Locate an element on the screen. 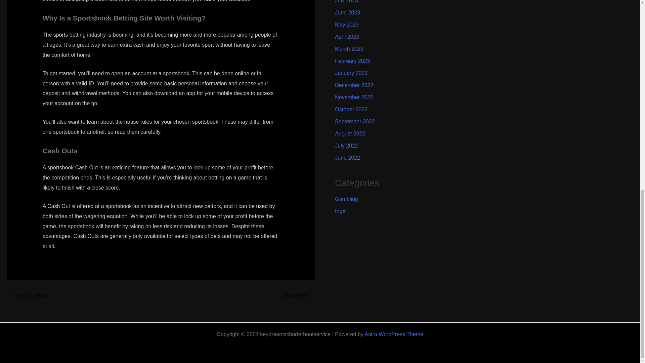 The height and width of the screenshot is (363, 645). January 2023 is located at coordinates (351, 73).